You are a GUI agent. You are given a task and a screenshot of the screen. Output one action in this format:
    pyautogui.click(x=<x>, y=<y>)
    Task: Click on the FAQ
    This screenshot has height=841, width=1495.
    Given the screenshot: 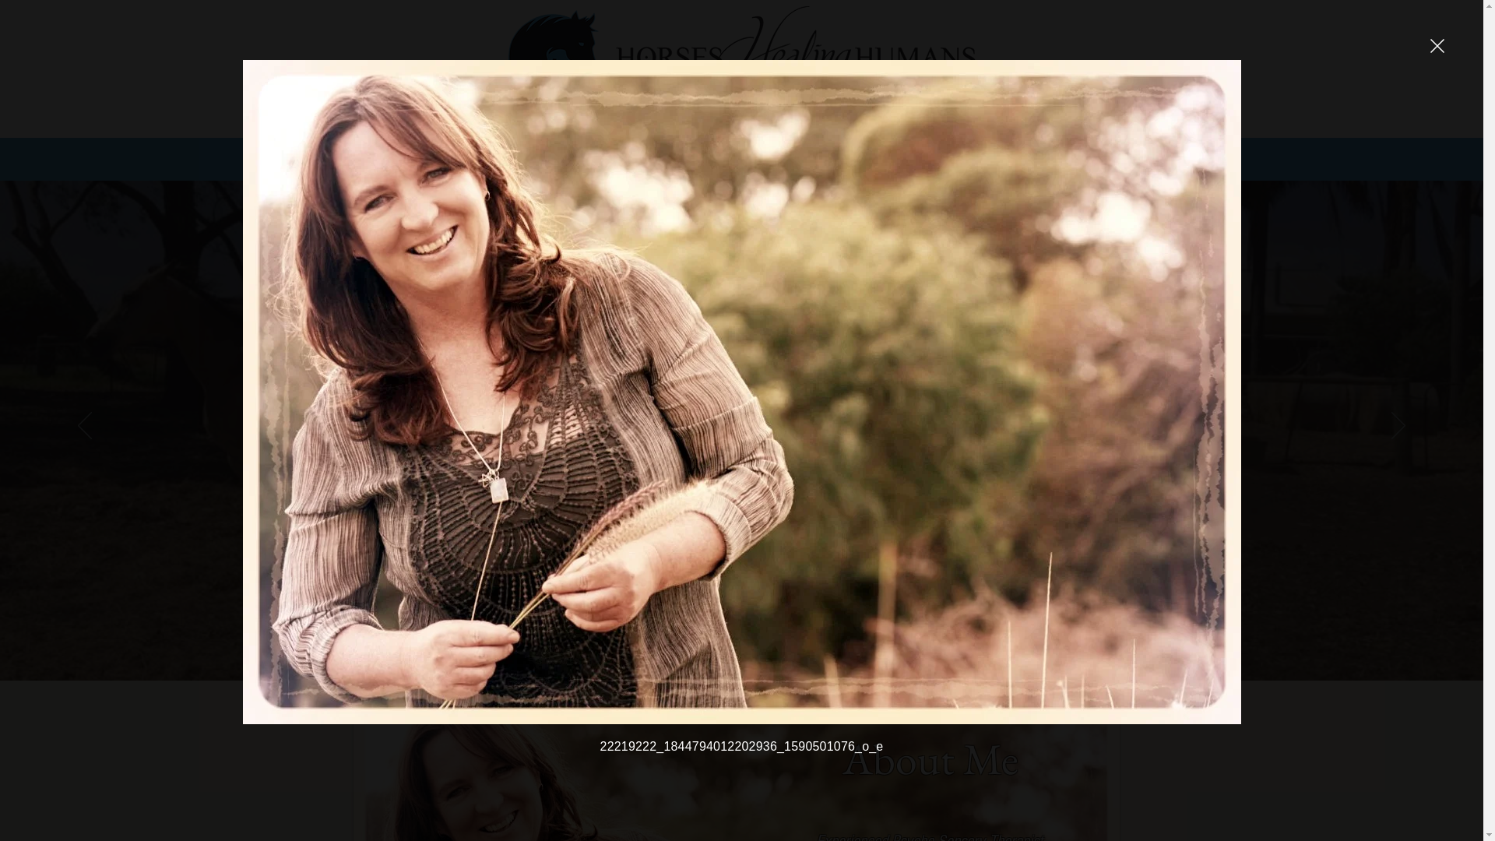 What is the action you would take?
    pyautogui.click(x=880, y=157)
    